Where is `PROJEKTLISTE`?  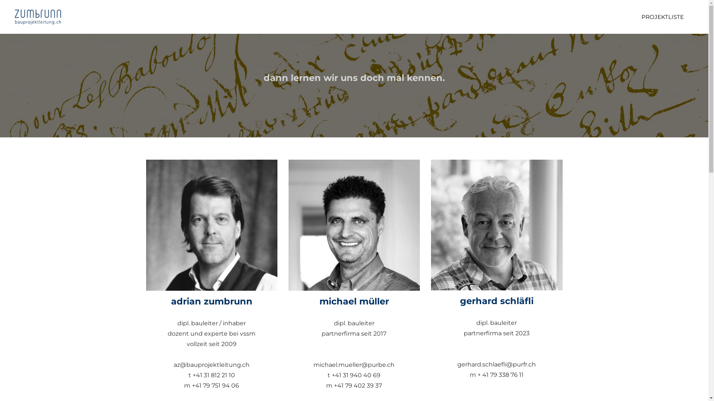 PROJEKTLISTE is located at coordinates (663, 17).